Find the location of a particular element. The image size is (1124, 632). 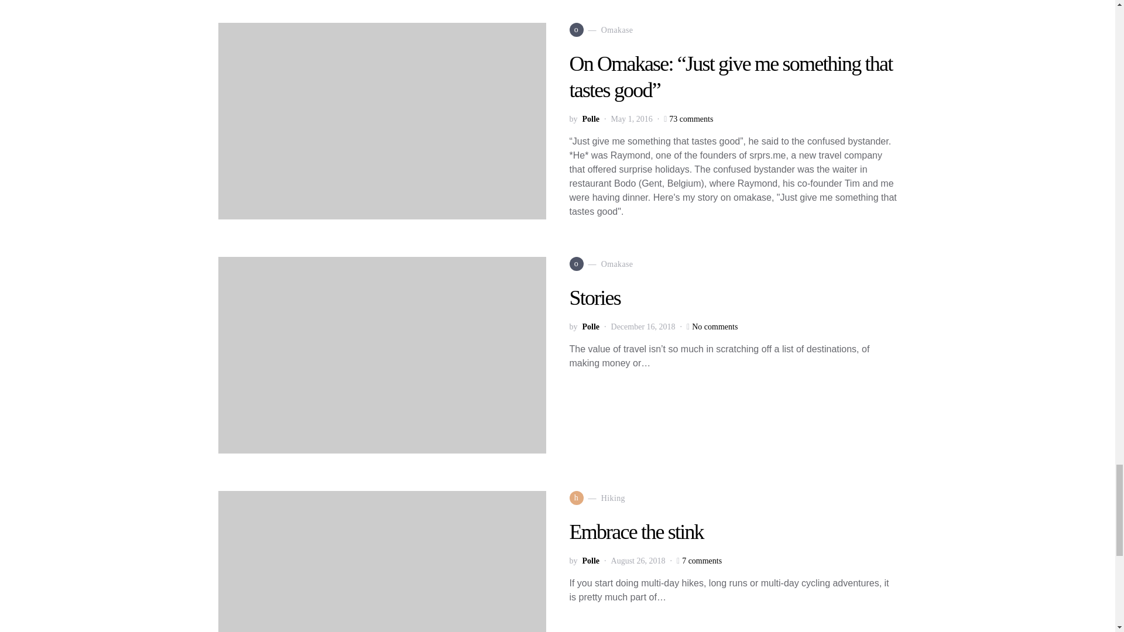

View all posts by Polle is located at coordinates (590, 561).